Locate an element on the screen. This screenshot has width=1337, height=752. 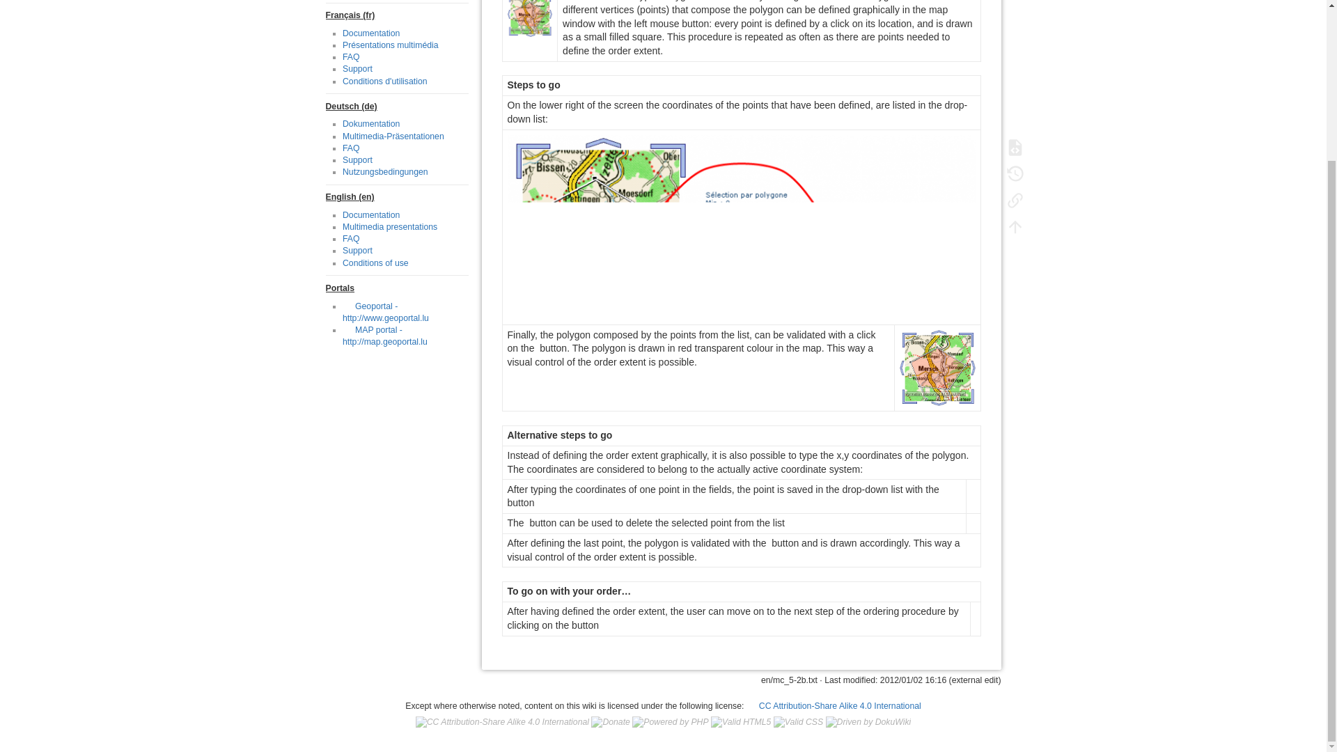
Nutzungsbedingungen is located at coordinates (384, 171).